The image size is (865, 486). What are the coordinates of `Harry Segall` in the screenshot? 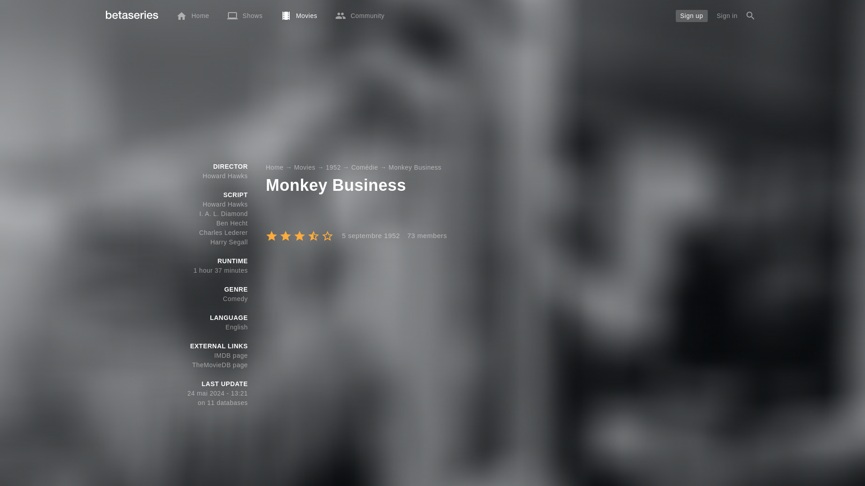 It's located at (229, 242).